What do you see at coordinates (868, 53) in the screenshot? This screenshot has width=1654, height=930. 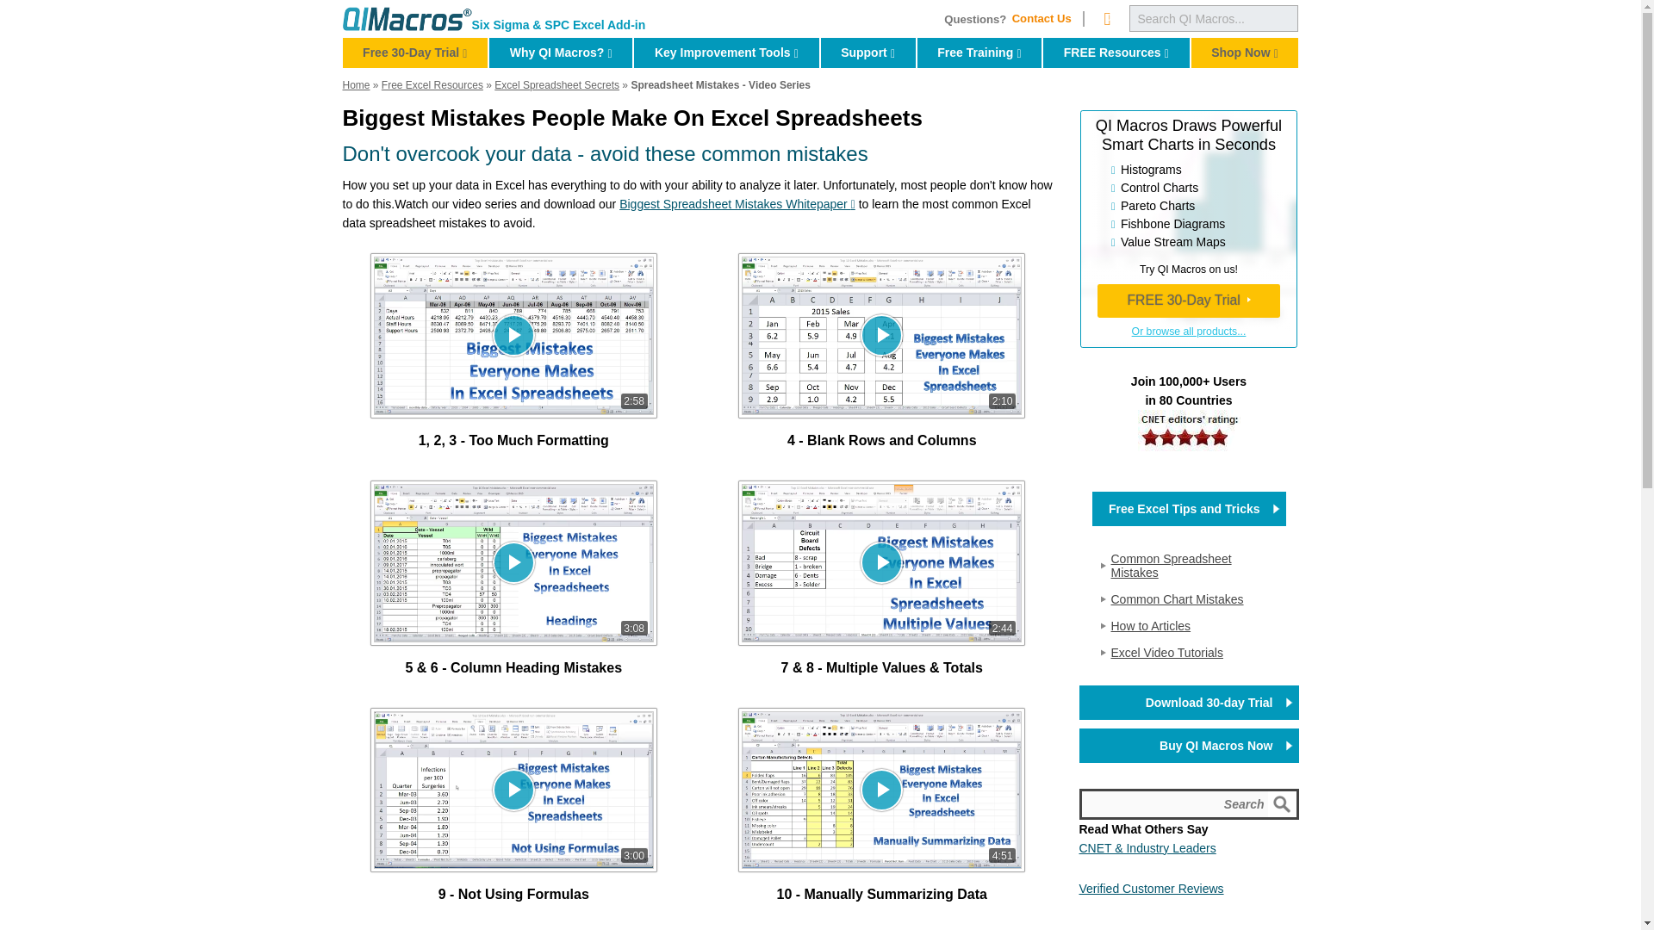 I see `Support` at bounding box center [868, 53].